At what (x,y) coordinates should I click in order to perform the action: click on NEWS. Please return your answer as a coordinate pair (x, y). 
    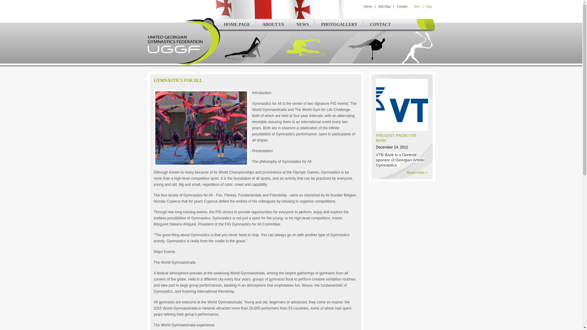
    Looking at the image, I should click on (302, 25).